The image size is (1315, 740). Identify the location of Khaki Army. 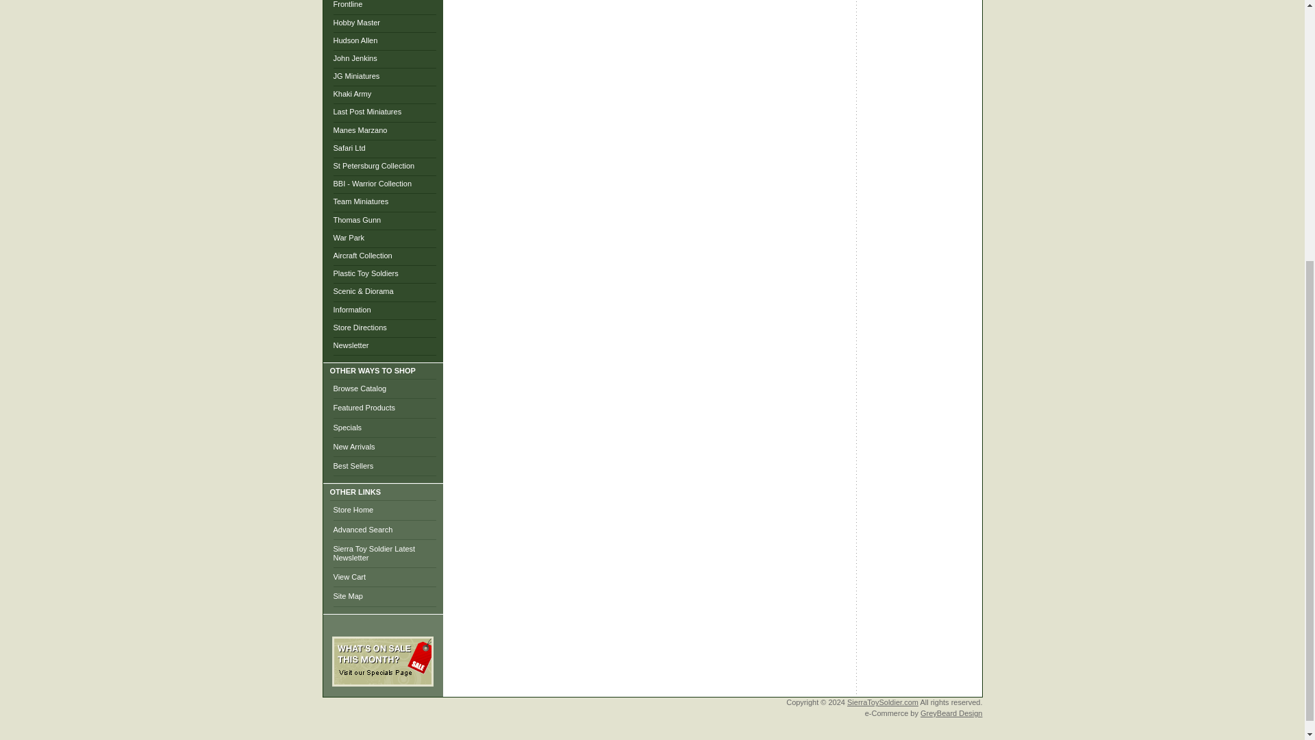
(351, 93).